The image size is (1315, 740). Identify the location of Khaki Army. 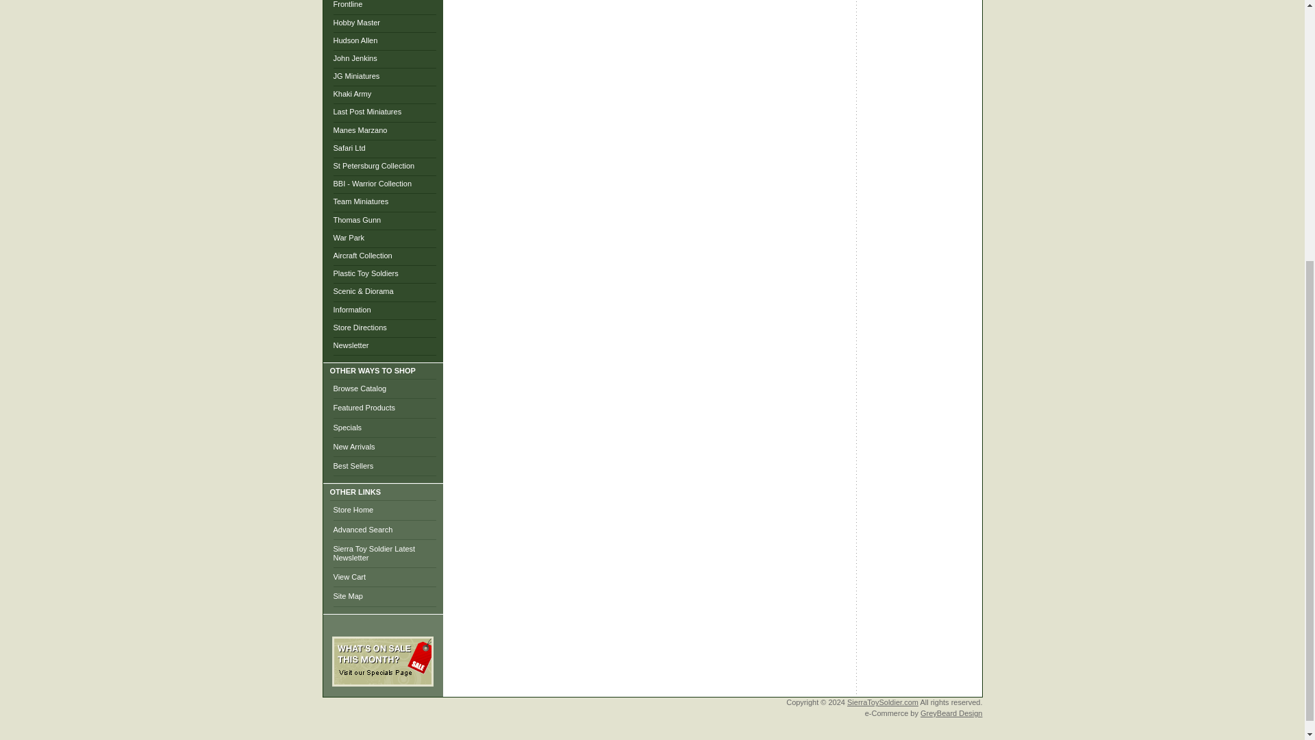
(351, 93).